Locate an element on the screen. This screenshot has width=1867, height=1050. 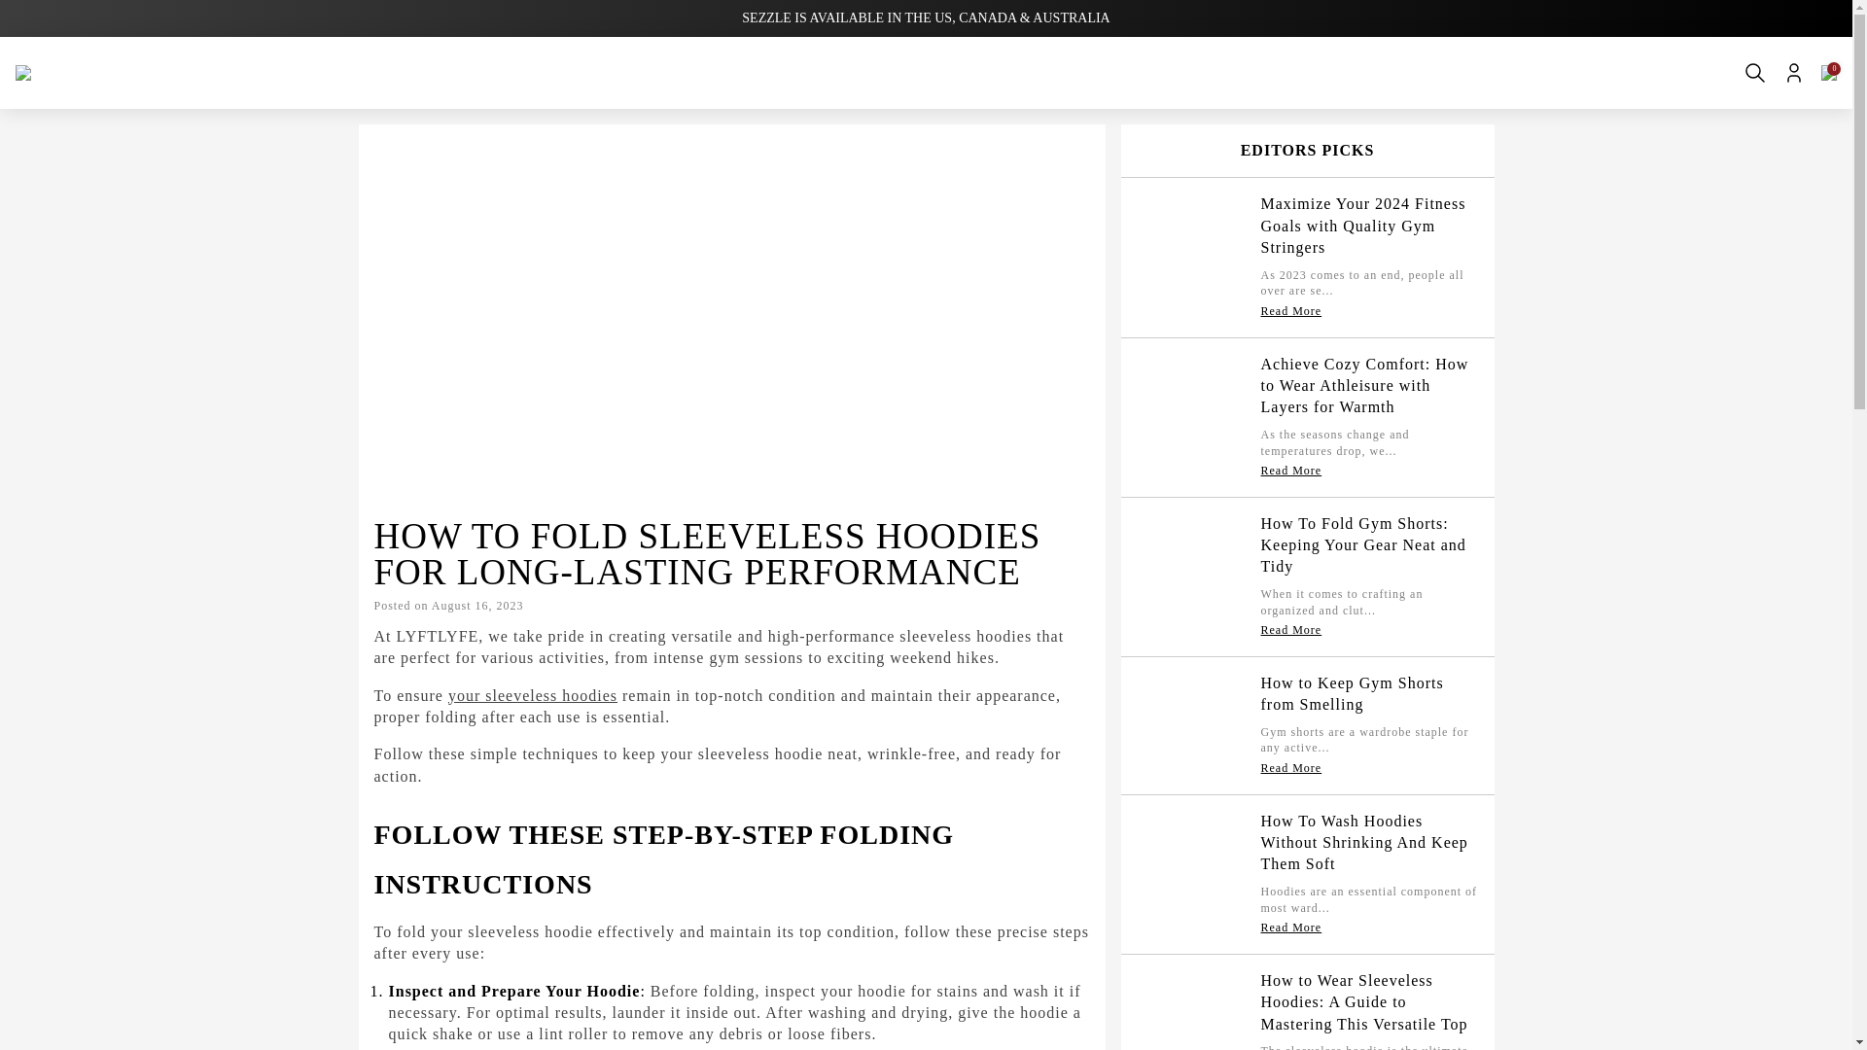
your sleeveless hoodies is located at coordinates (533, 695).